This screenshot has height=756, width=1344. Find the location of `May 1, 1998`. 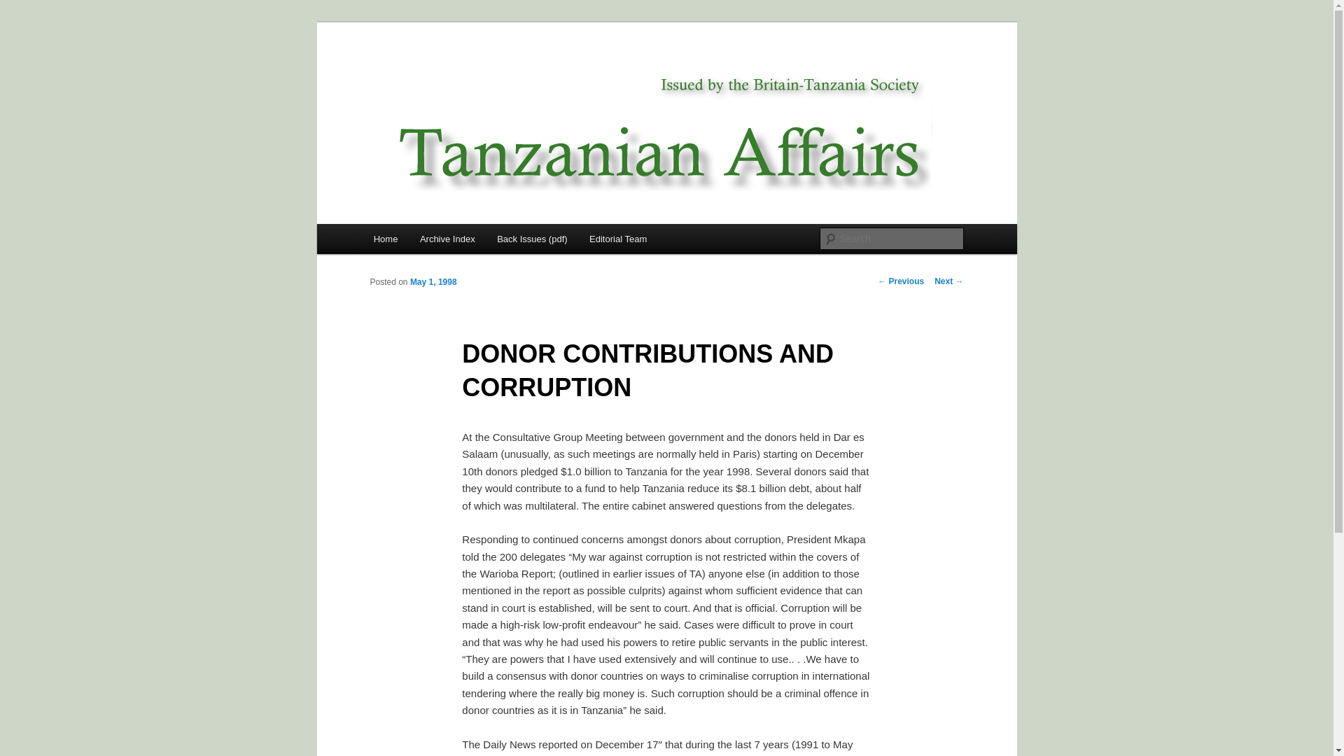

May 1, 1998 is located at coordinates (433, 282).